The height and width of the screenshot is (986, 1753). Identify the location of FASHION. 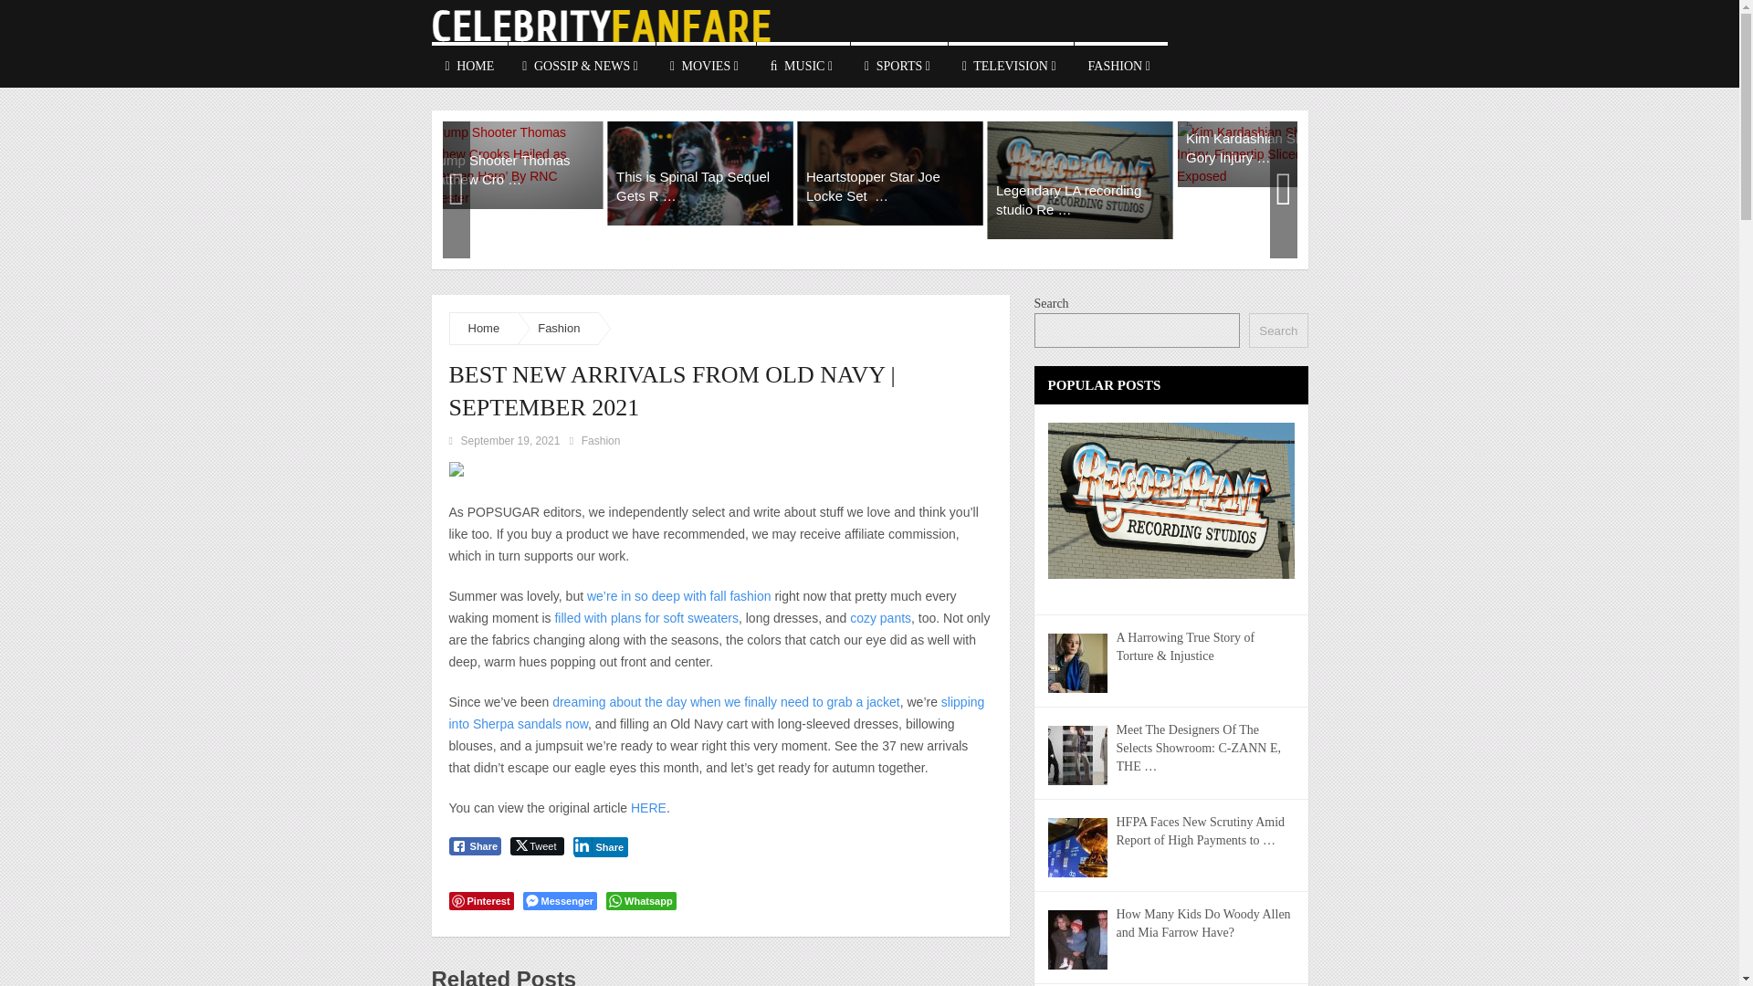
(1120, 65).